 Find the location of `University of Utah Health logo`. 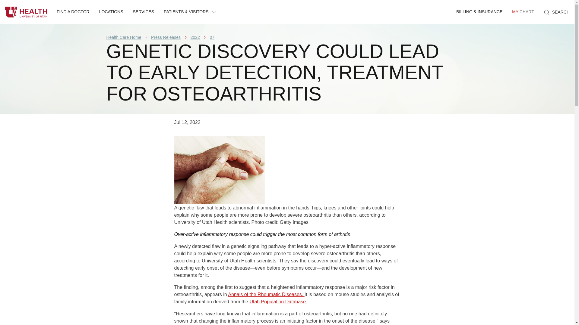

University of Utah Health logo is located at coordinates (26, 12).